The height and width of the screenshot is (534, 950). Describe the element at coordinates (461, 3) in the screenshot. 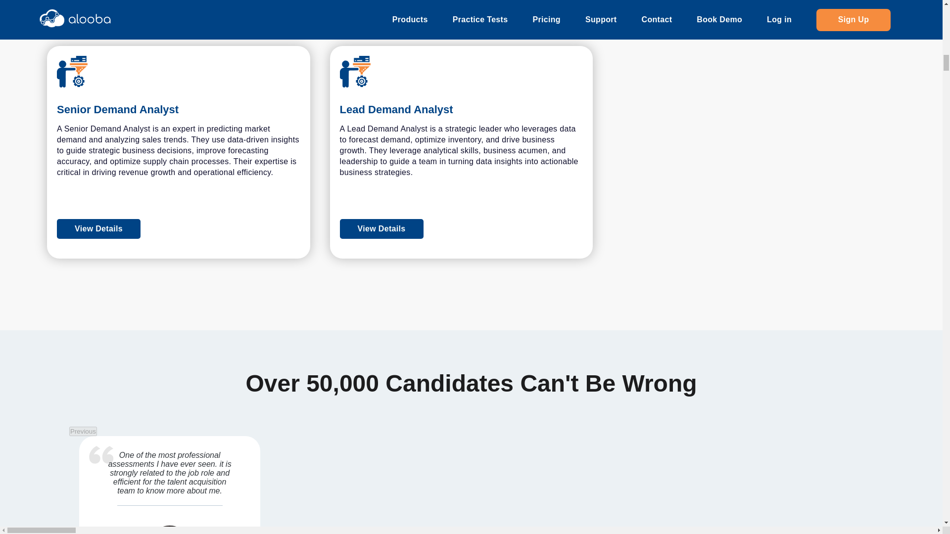

I see `View Details` at that location.